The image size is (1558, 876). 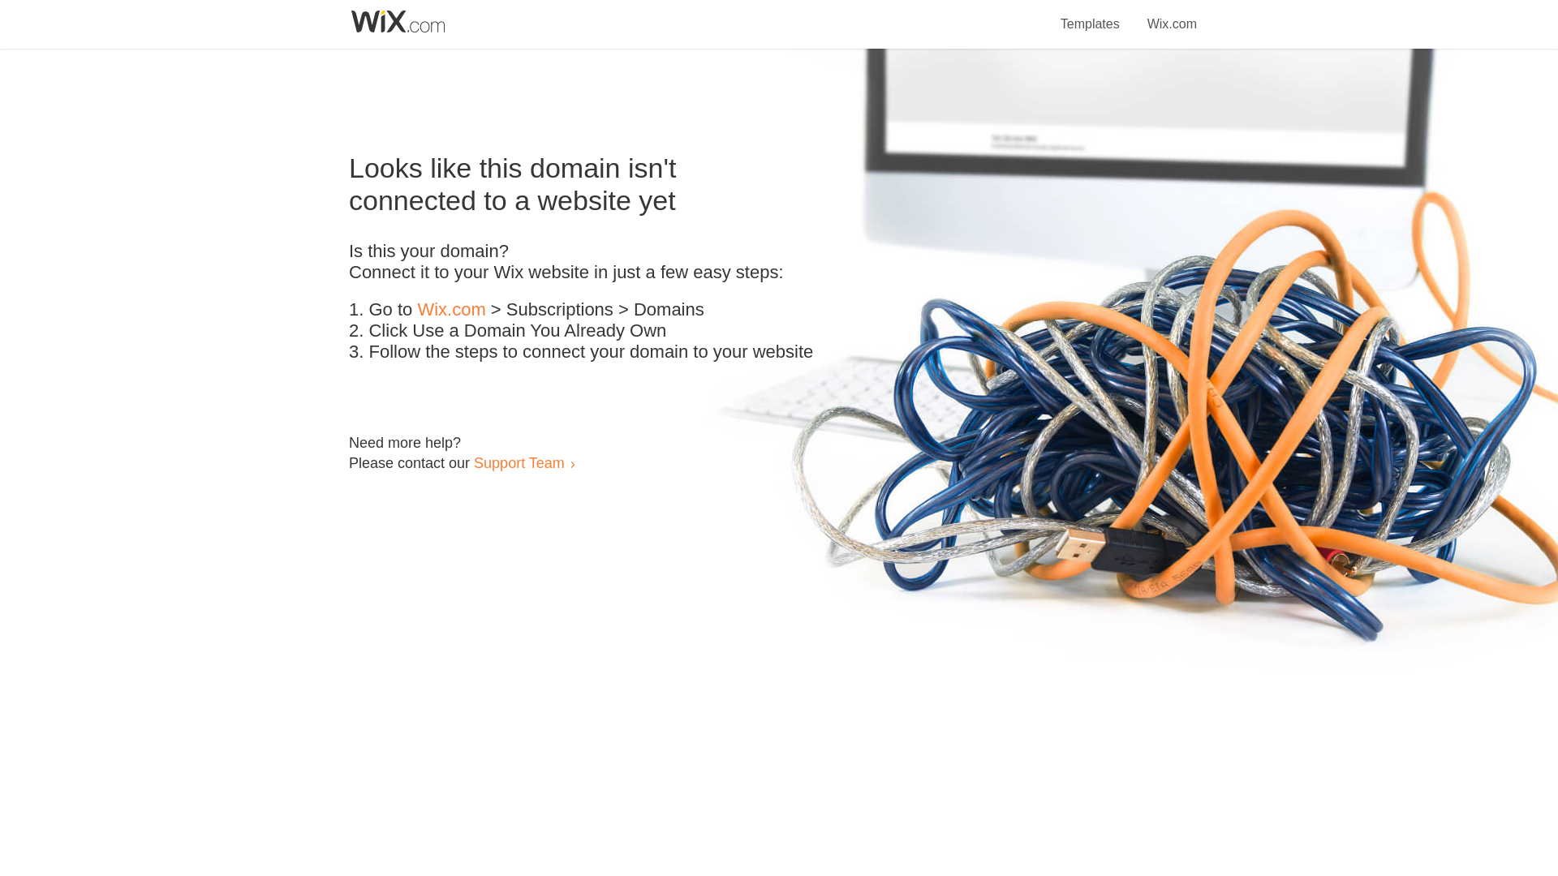 I want to click on Templates, so click(x=1091, y=15).